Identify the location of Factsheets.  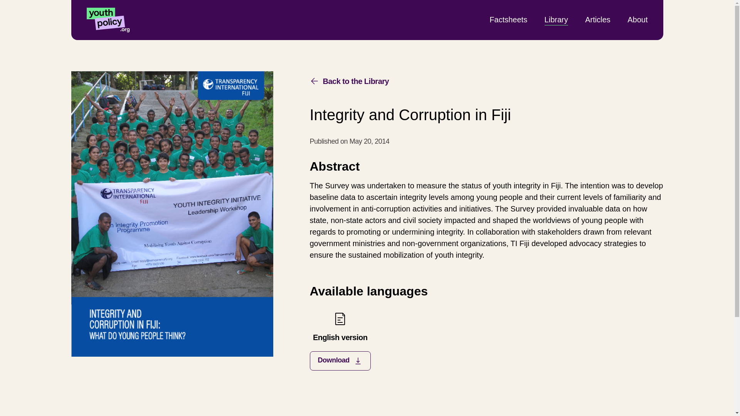
(508, 19).